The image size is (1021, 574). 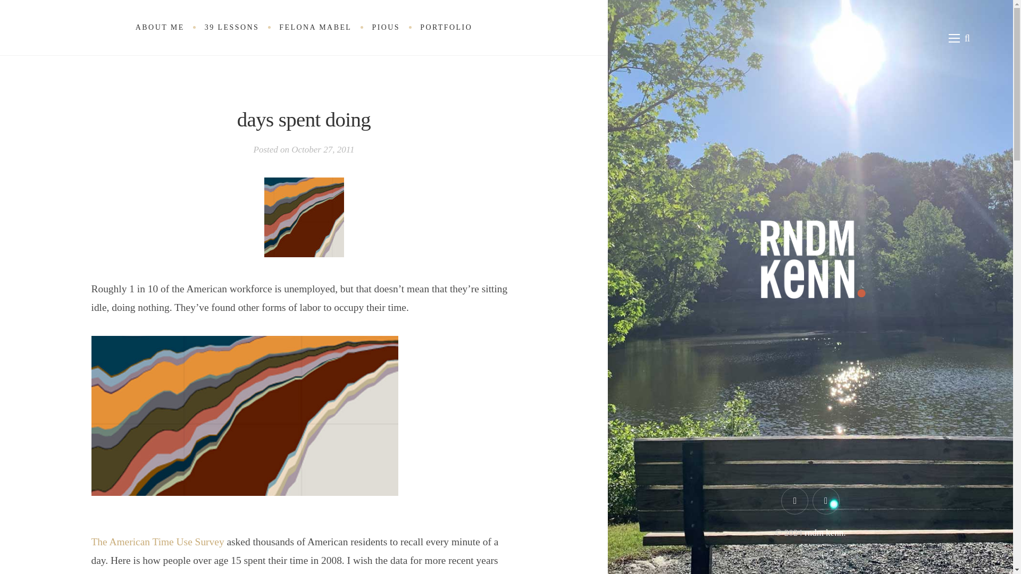 What do you see at coordinates (446, 28) in the screenshot?
I see `PORTFOLIO` at bounding box center [446, 28].